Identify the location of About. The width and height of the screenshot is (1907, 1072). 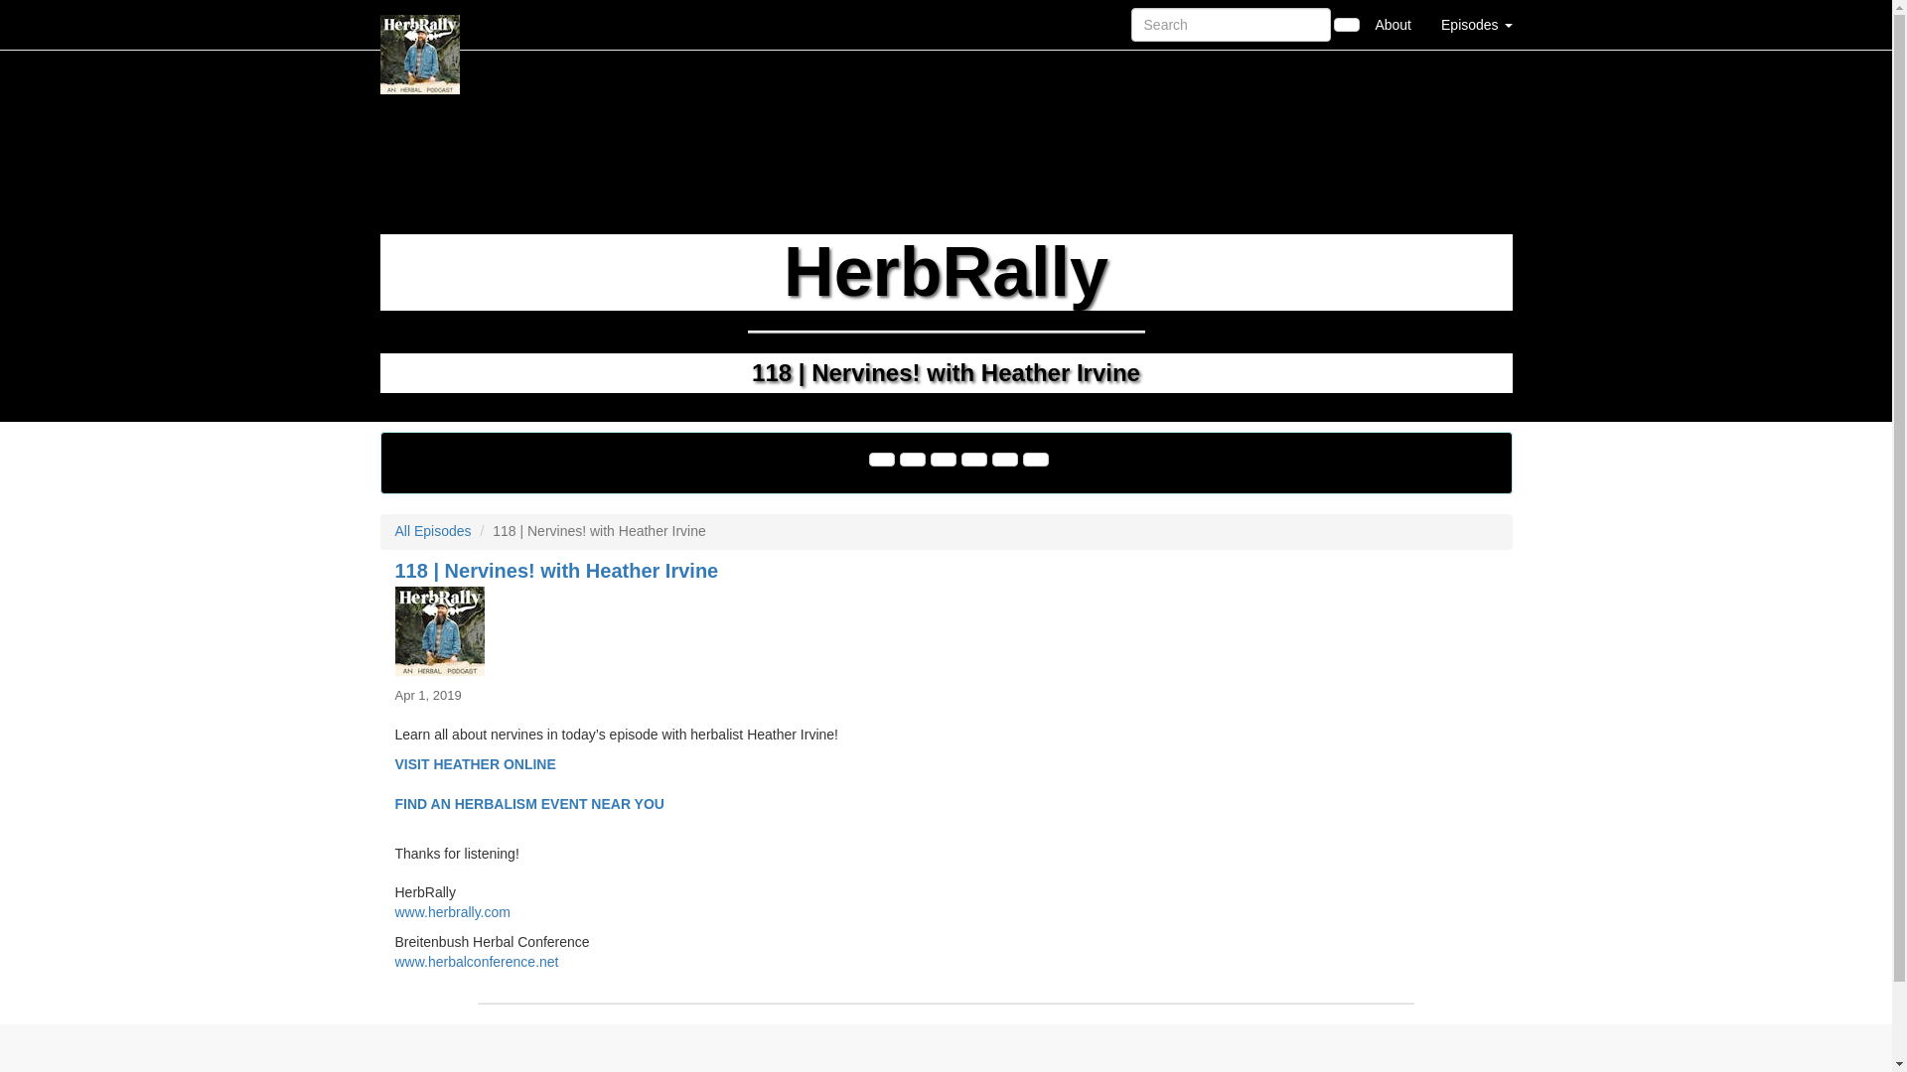
(1393, 24).